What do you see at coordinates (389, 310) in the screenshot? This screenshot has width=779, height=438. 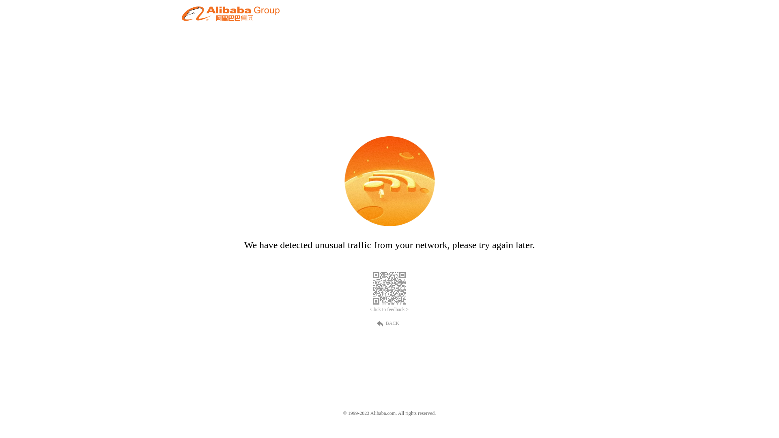 I see `Click to feedback >` at bounding box center [389, 310].